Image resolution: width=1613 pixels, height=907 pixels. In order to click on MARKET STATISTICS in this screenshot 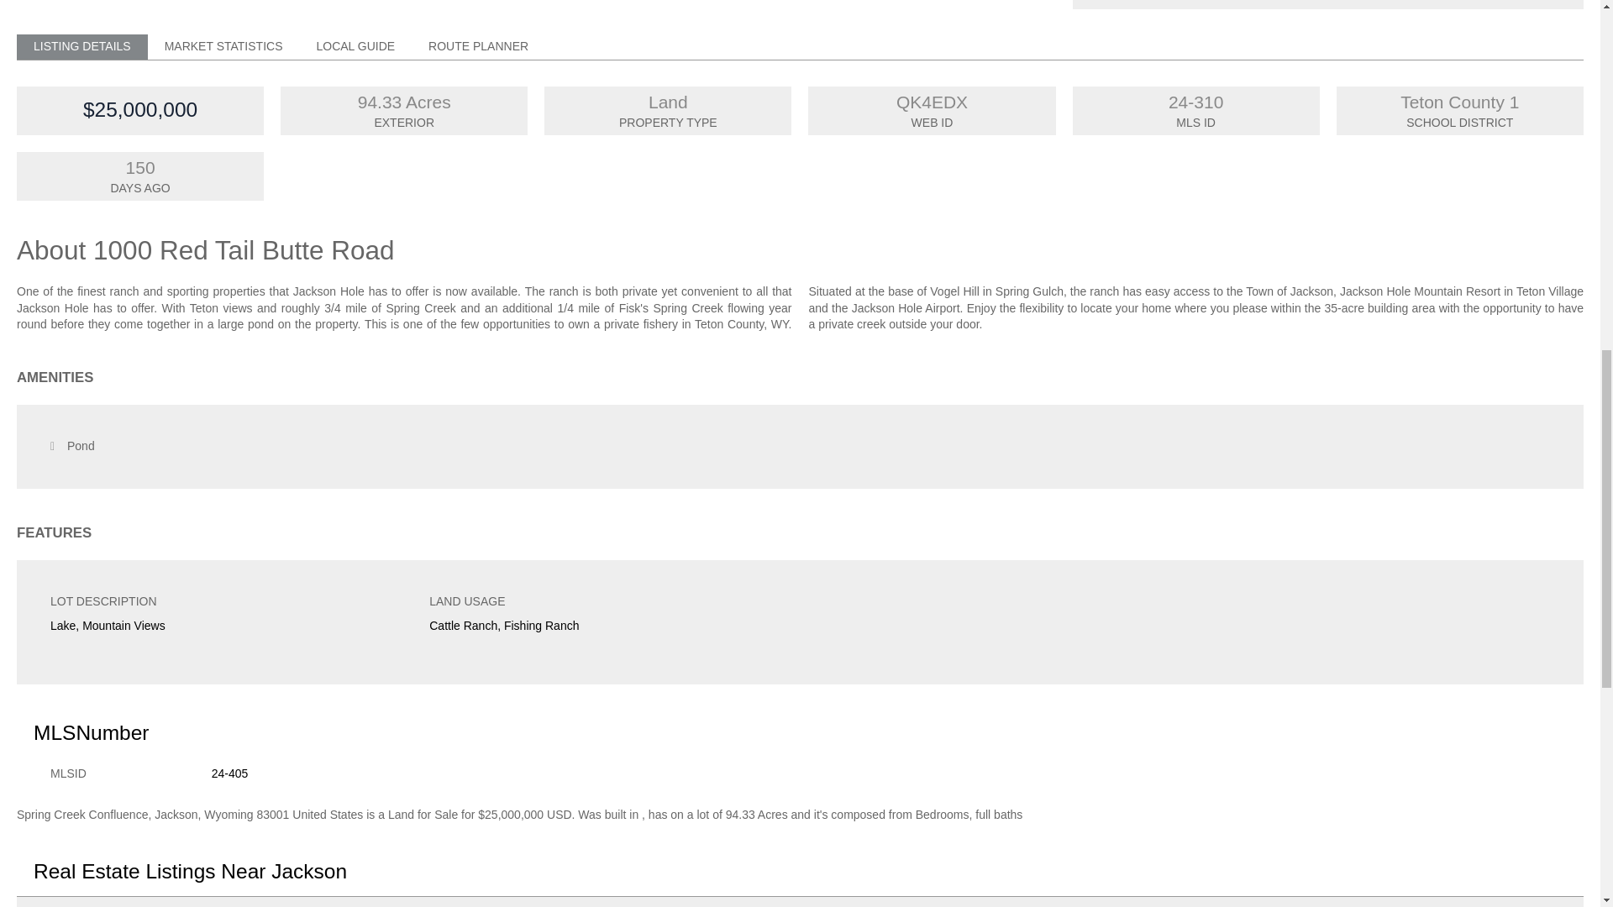, I will do `click(223, 47)`.